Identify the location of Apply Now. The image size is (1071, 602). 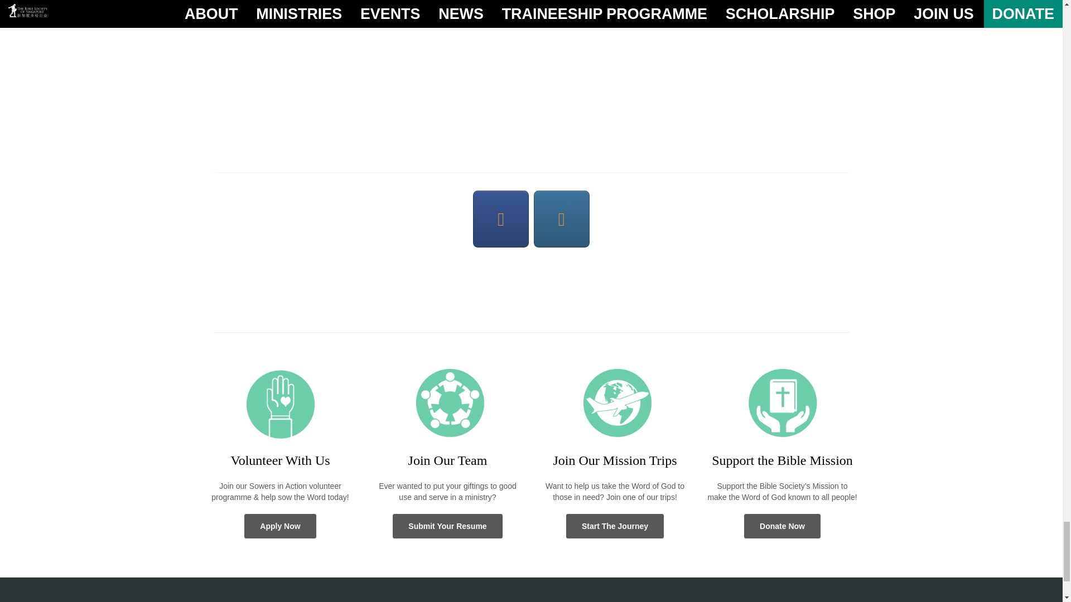
(280, 526).